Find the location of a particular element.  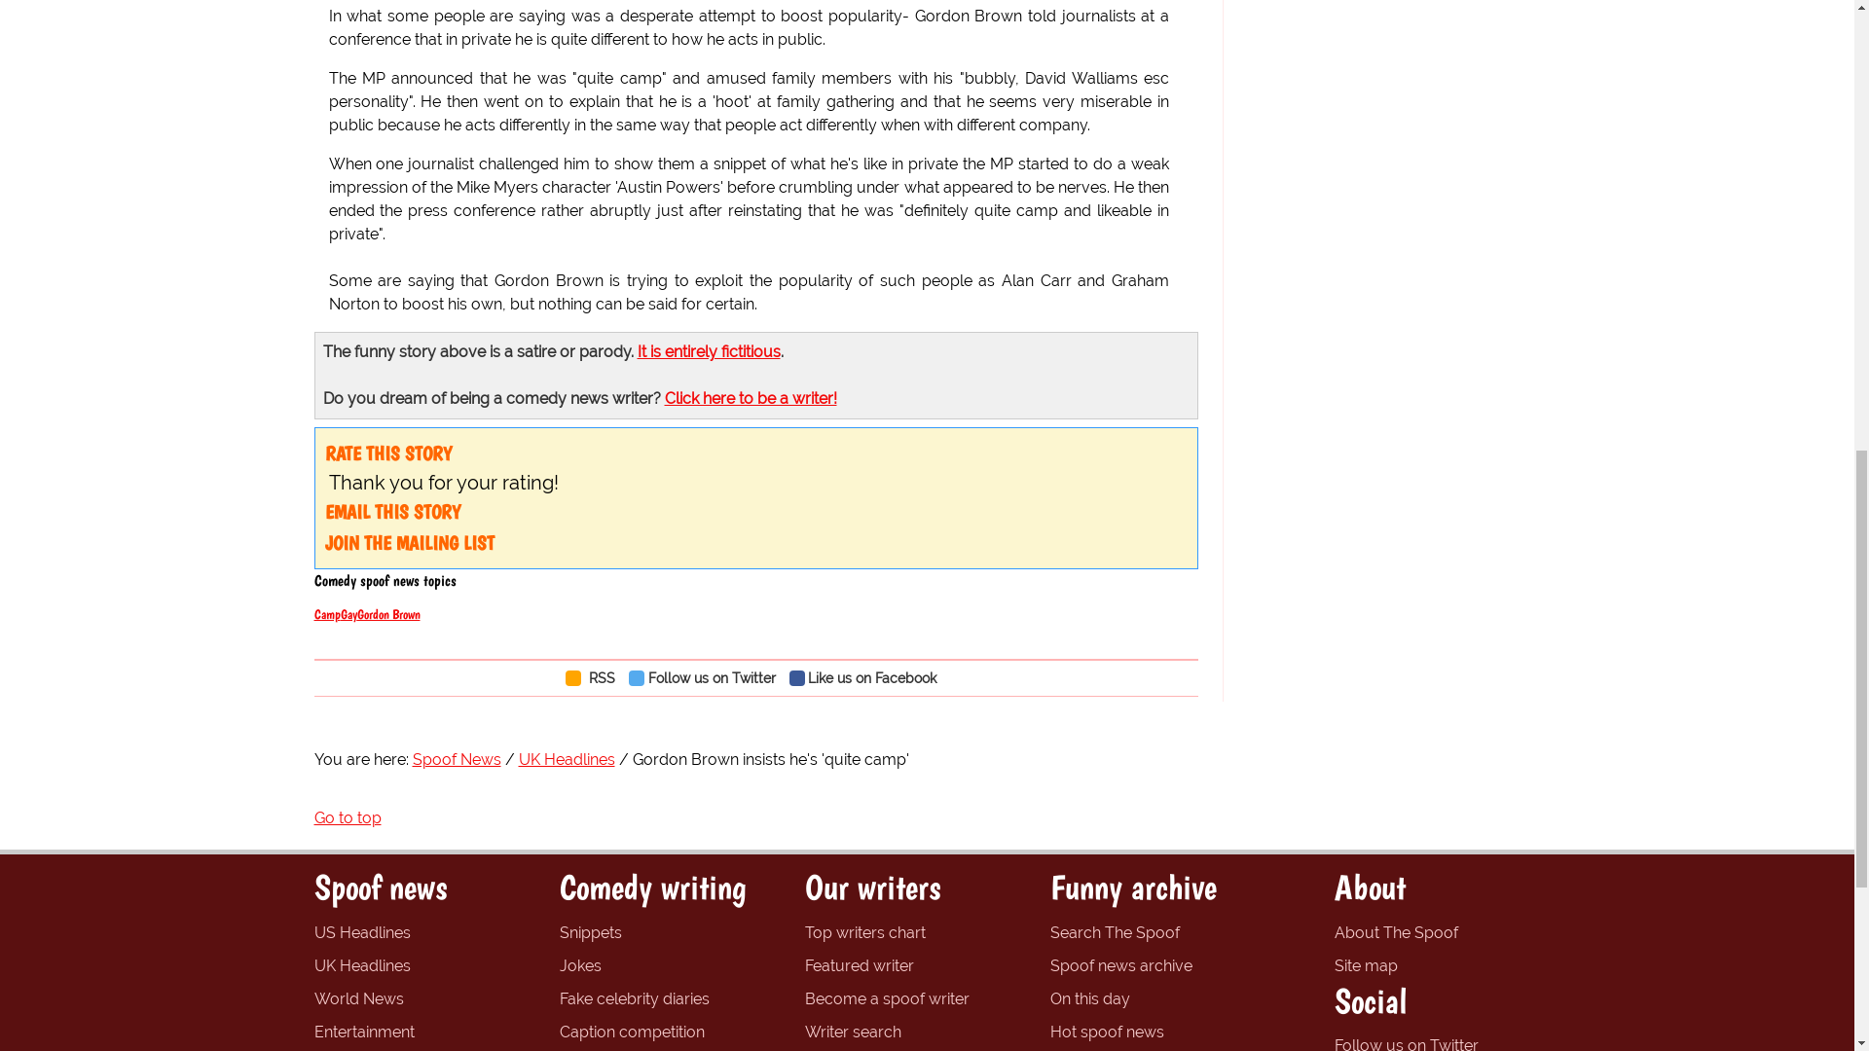

Follow us on Twitter is located at coordinates (707, 677).